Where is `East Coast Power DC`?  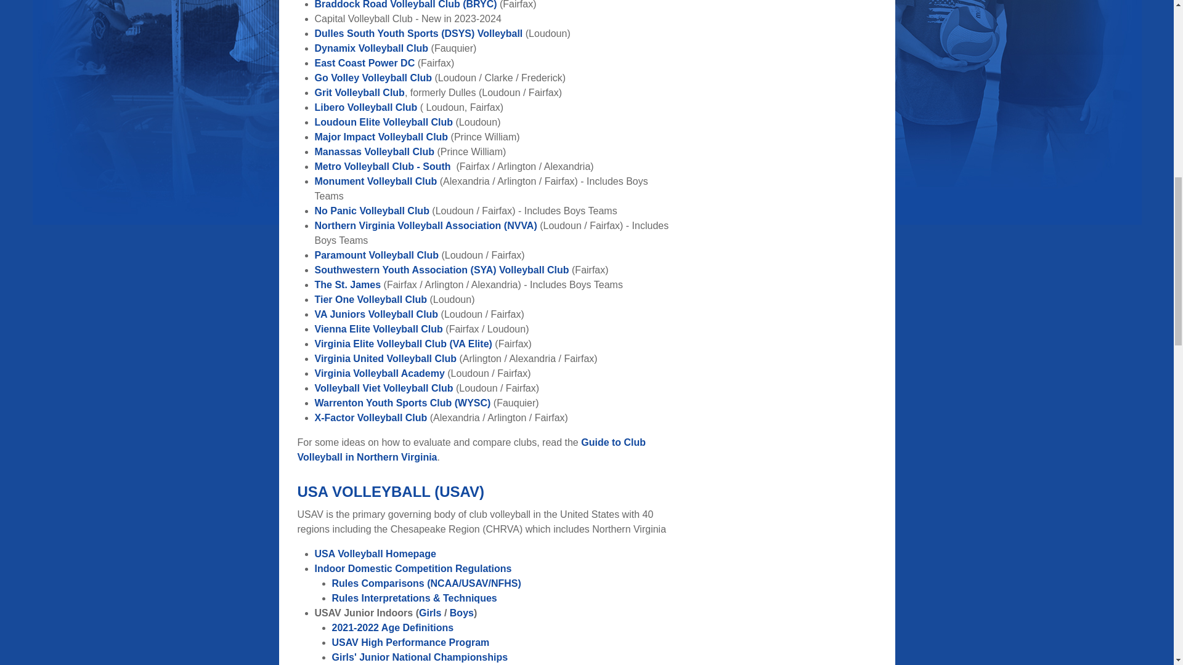 East Coast Power DC is located at coordinates (365, 63).